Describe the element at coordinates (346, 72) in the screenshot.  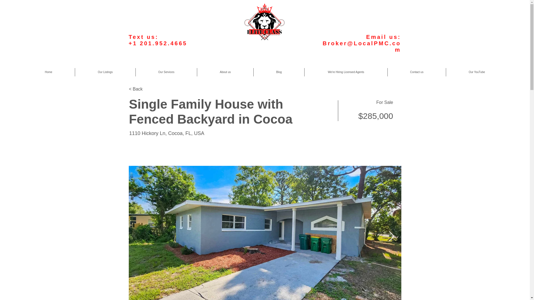
I see `We're Hiring Licensed Agents` at that location.